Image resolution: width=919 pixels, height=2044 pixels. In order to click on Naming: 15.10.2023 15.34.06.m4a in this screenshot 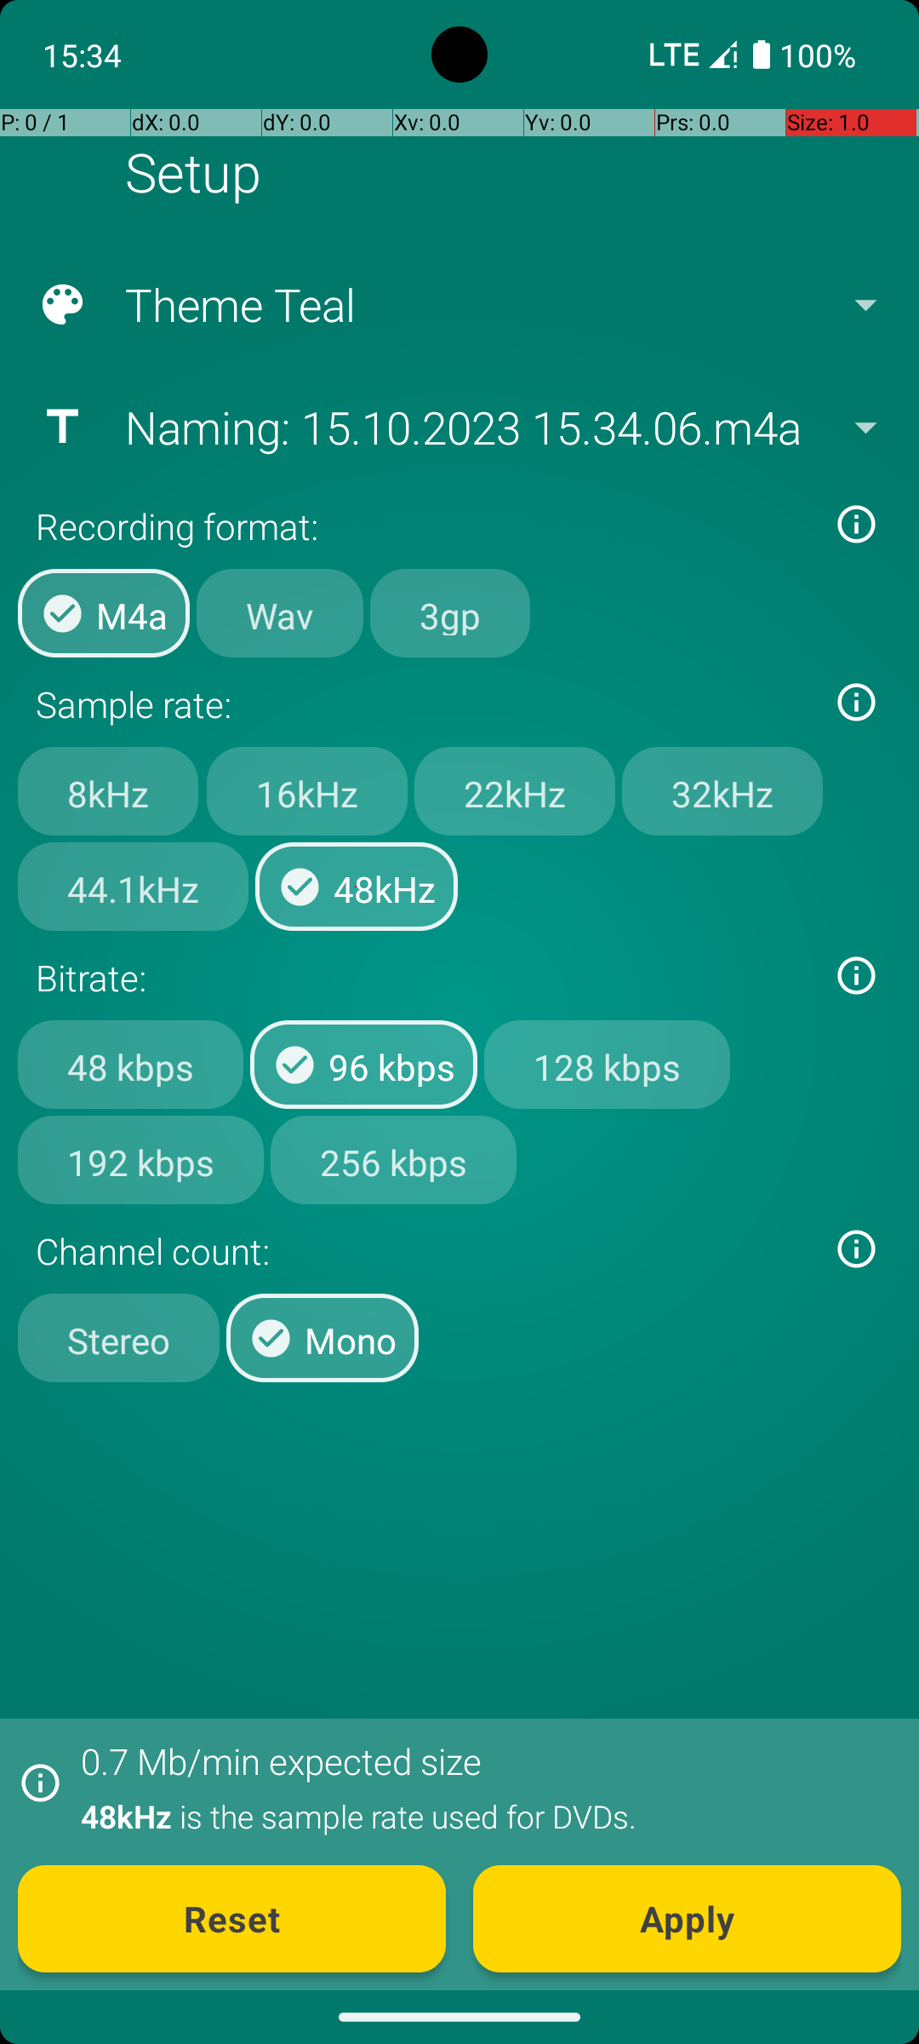, I will do `click(458, 427)`.